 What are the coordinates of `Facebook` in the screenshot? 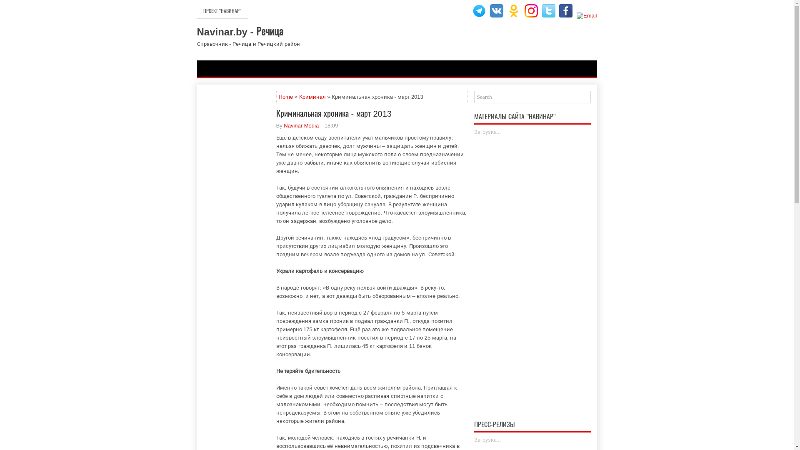 It's located at (566, 11).